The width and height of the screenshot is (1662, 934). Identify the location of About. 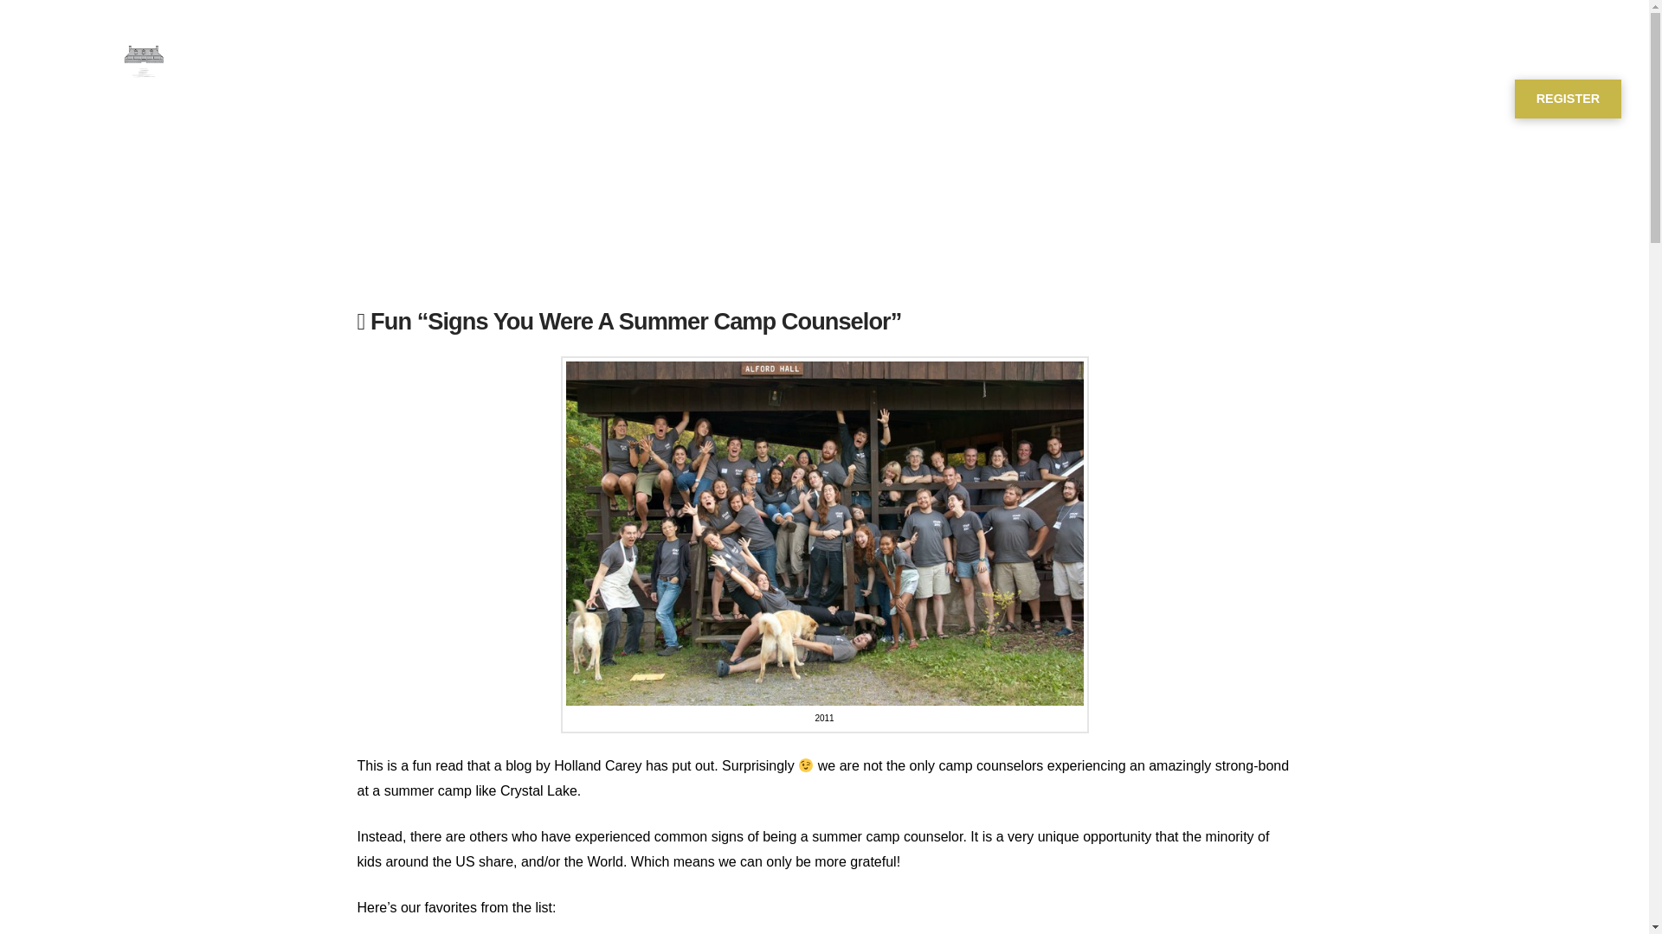
(810, 98).